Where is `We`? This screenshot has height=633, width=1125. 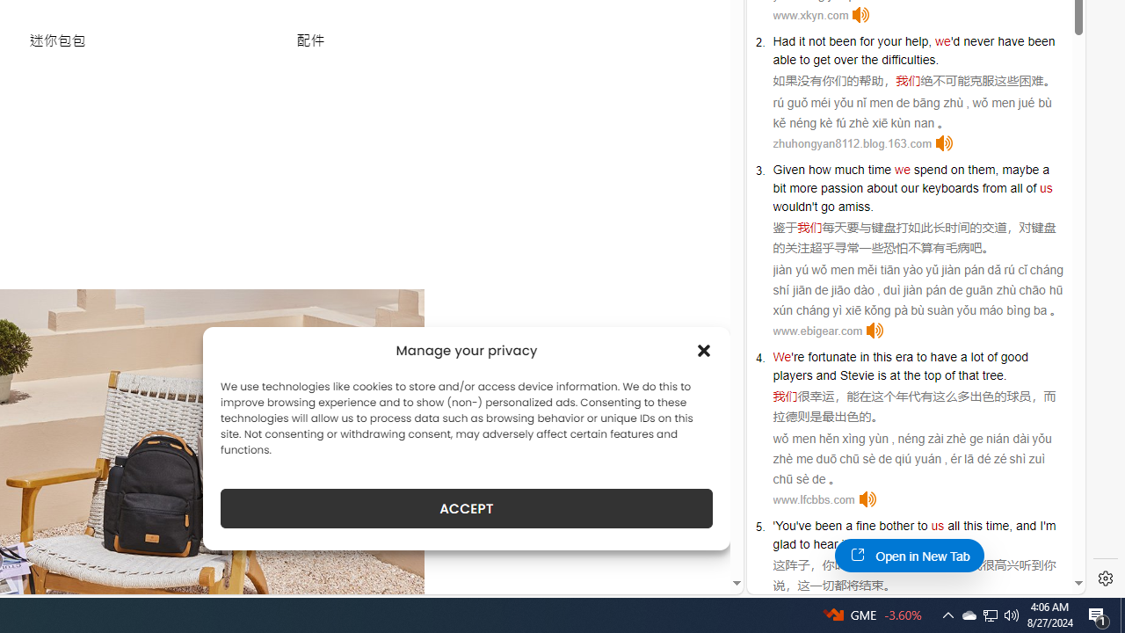 We is located at coordinates (782, 357).